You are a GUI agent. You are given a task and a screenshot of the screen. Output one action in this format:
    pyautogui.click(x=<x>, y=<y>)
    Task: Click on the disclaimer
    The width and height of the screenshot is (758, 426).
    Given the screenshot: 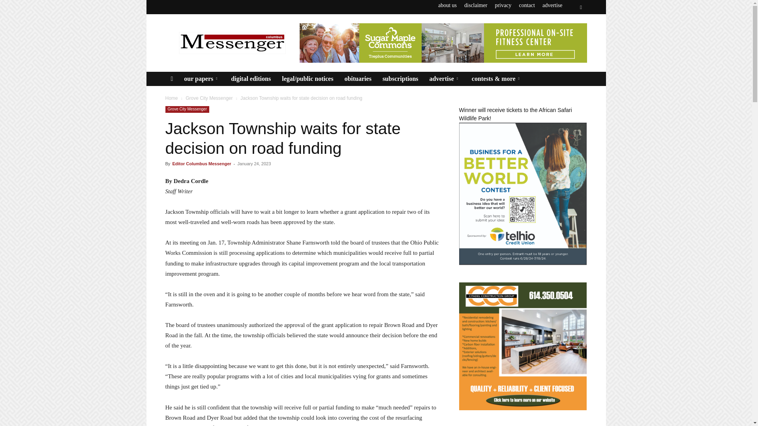 What is the action you would take?
    pyautogui.click(x=475, y=5)
    